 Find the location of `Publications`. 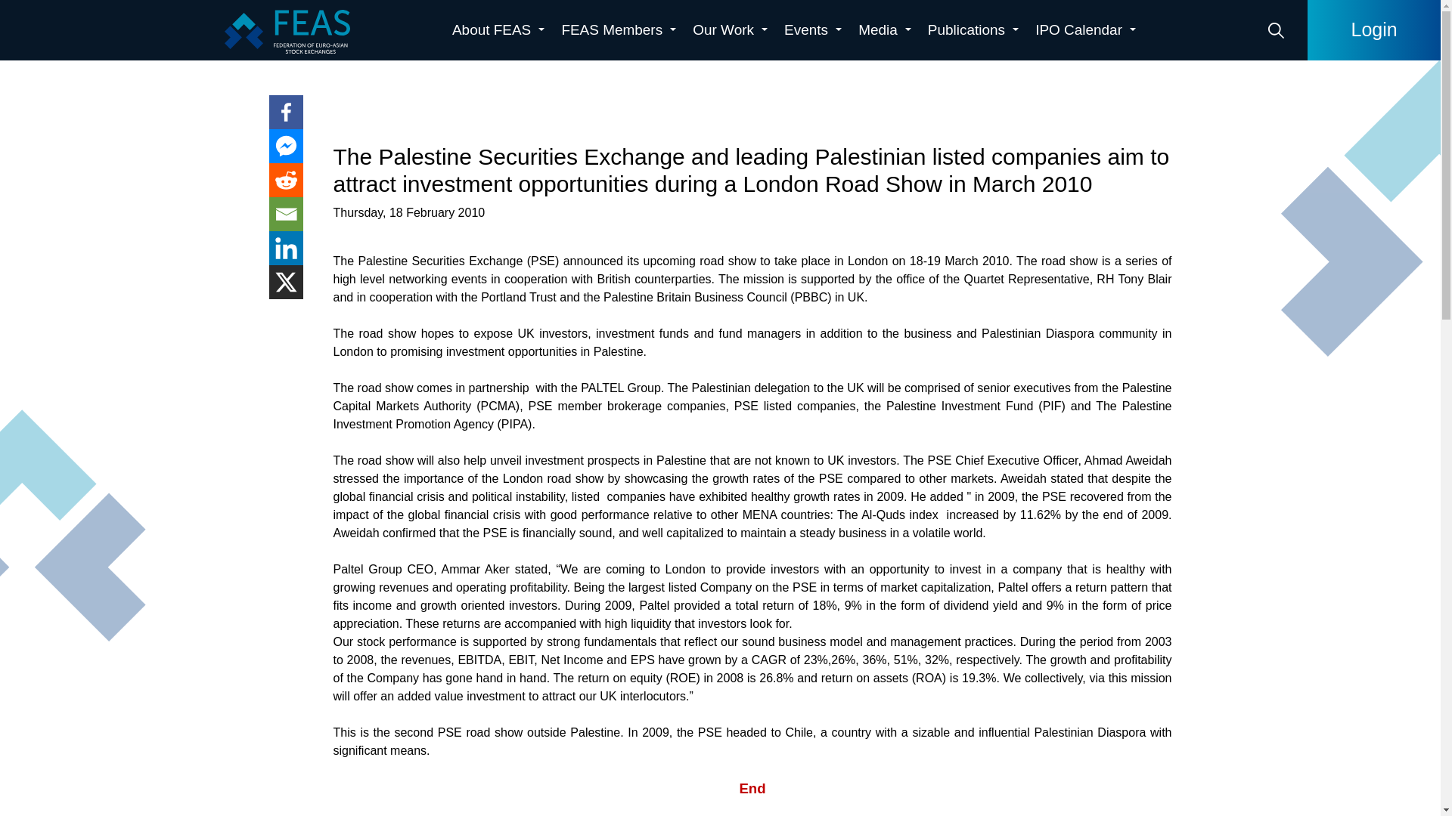

Publications is located at coordinates (973, 30).